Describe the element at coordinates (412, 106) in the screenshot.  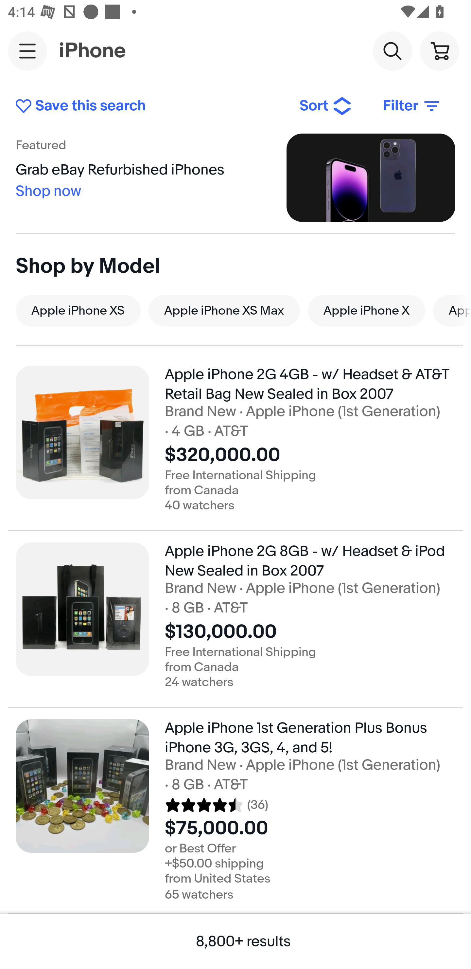
I see `Filter` at that location.